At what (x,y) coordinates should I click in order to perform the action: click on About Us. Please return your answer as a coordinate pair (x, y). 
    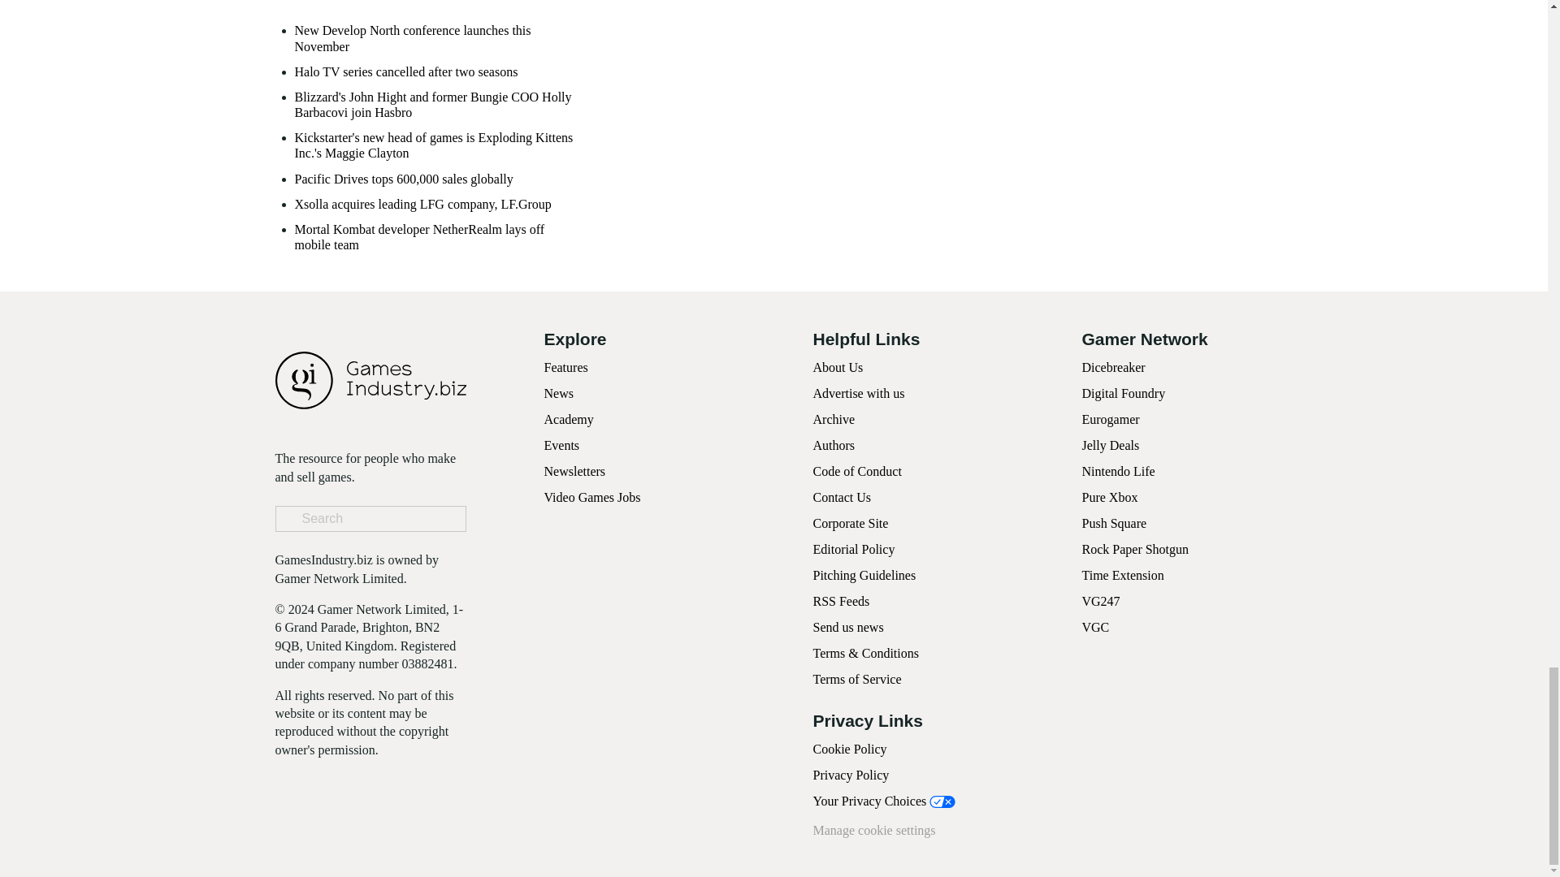
    Looking at the image, I should click on (837, 367).